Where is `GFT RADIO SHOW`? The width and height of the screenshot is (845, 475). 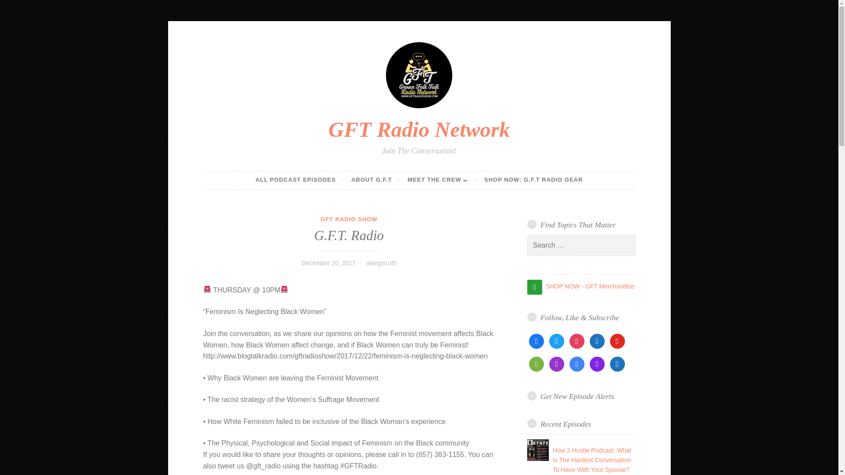
GFT RADIO SHOW is located at coordinates (349, 219).